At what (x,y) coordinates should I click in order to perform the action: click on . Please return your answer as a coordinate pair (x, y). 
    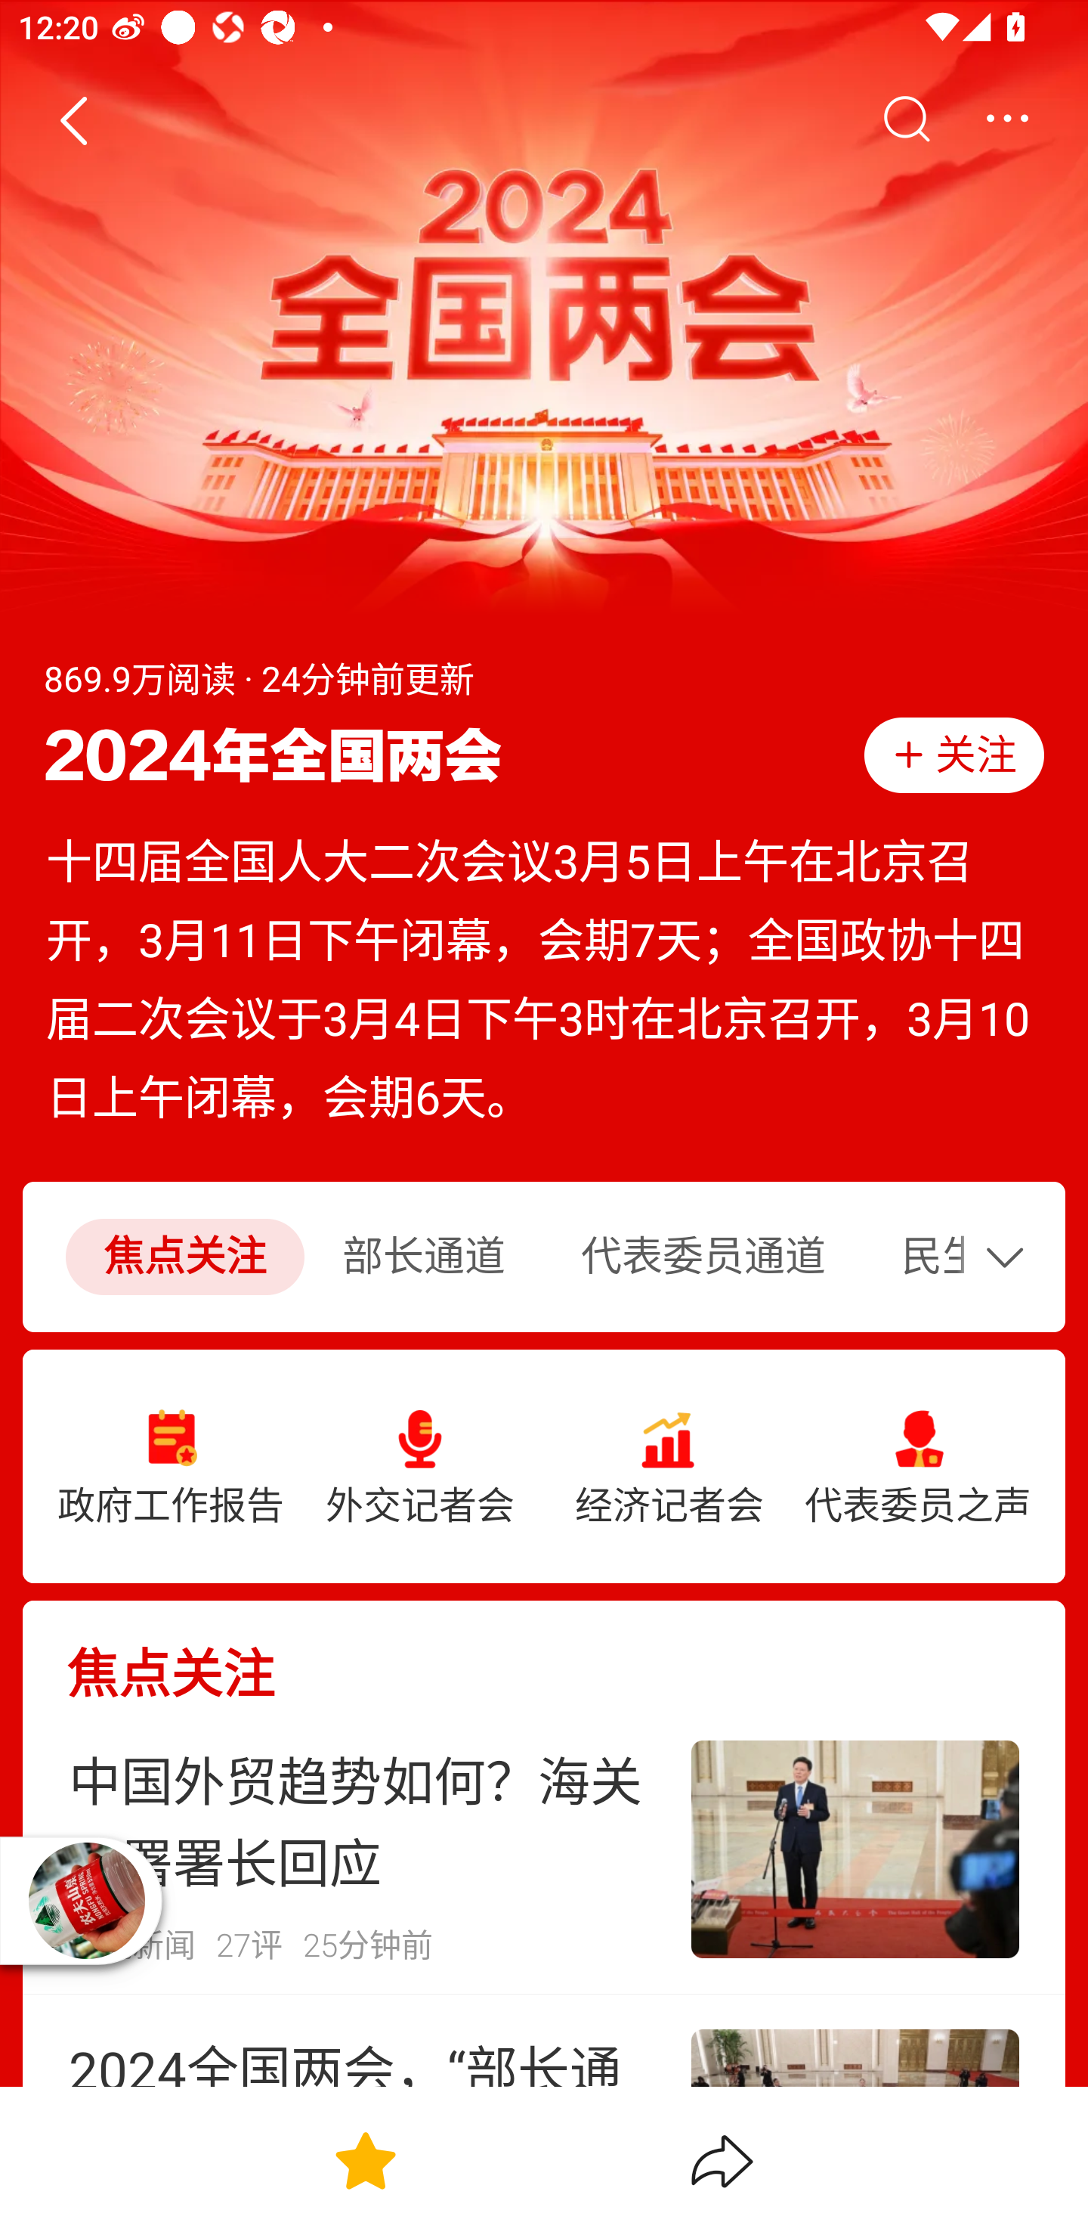
    Looking at the image, I should click on (73, 119).